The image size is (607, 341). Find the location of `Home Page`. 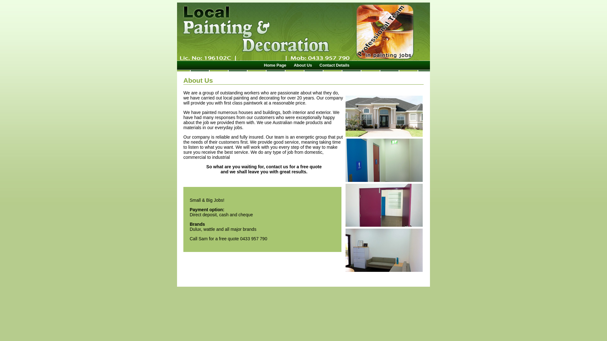

Home Page is located at coordinates (275, 65).